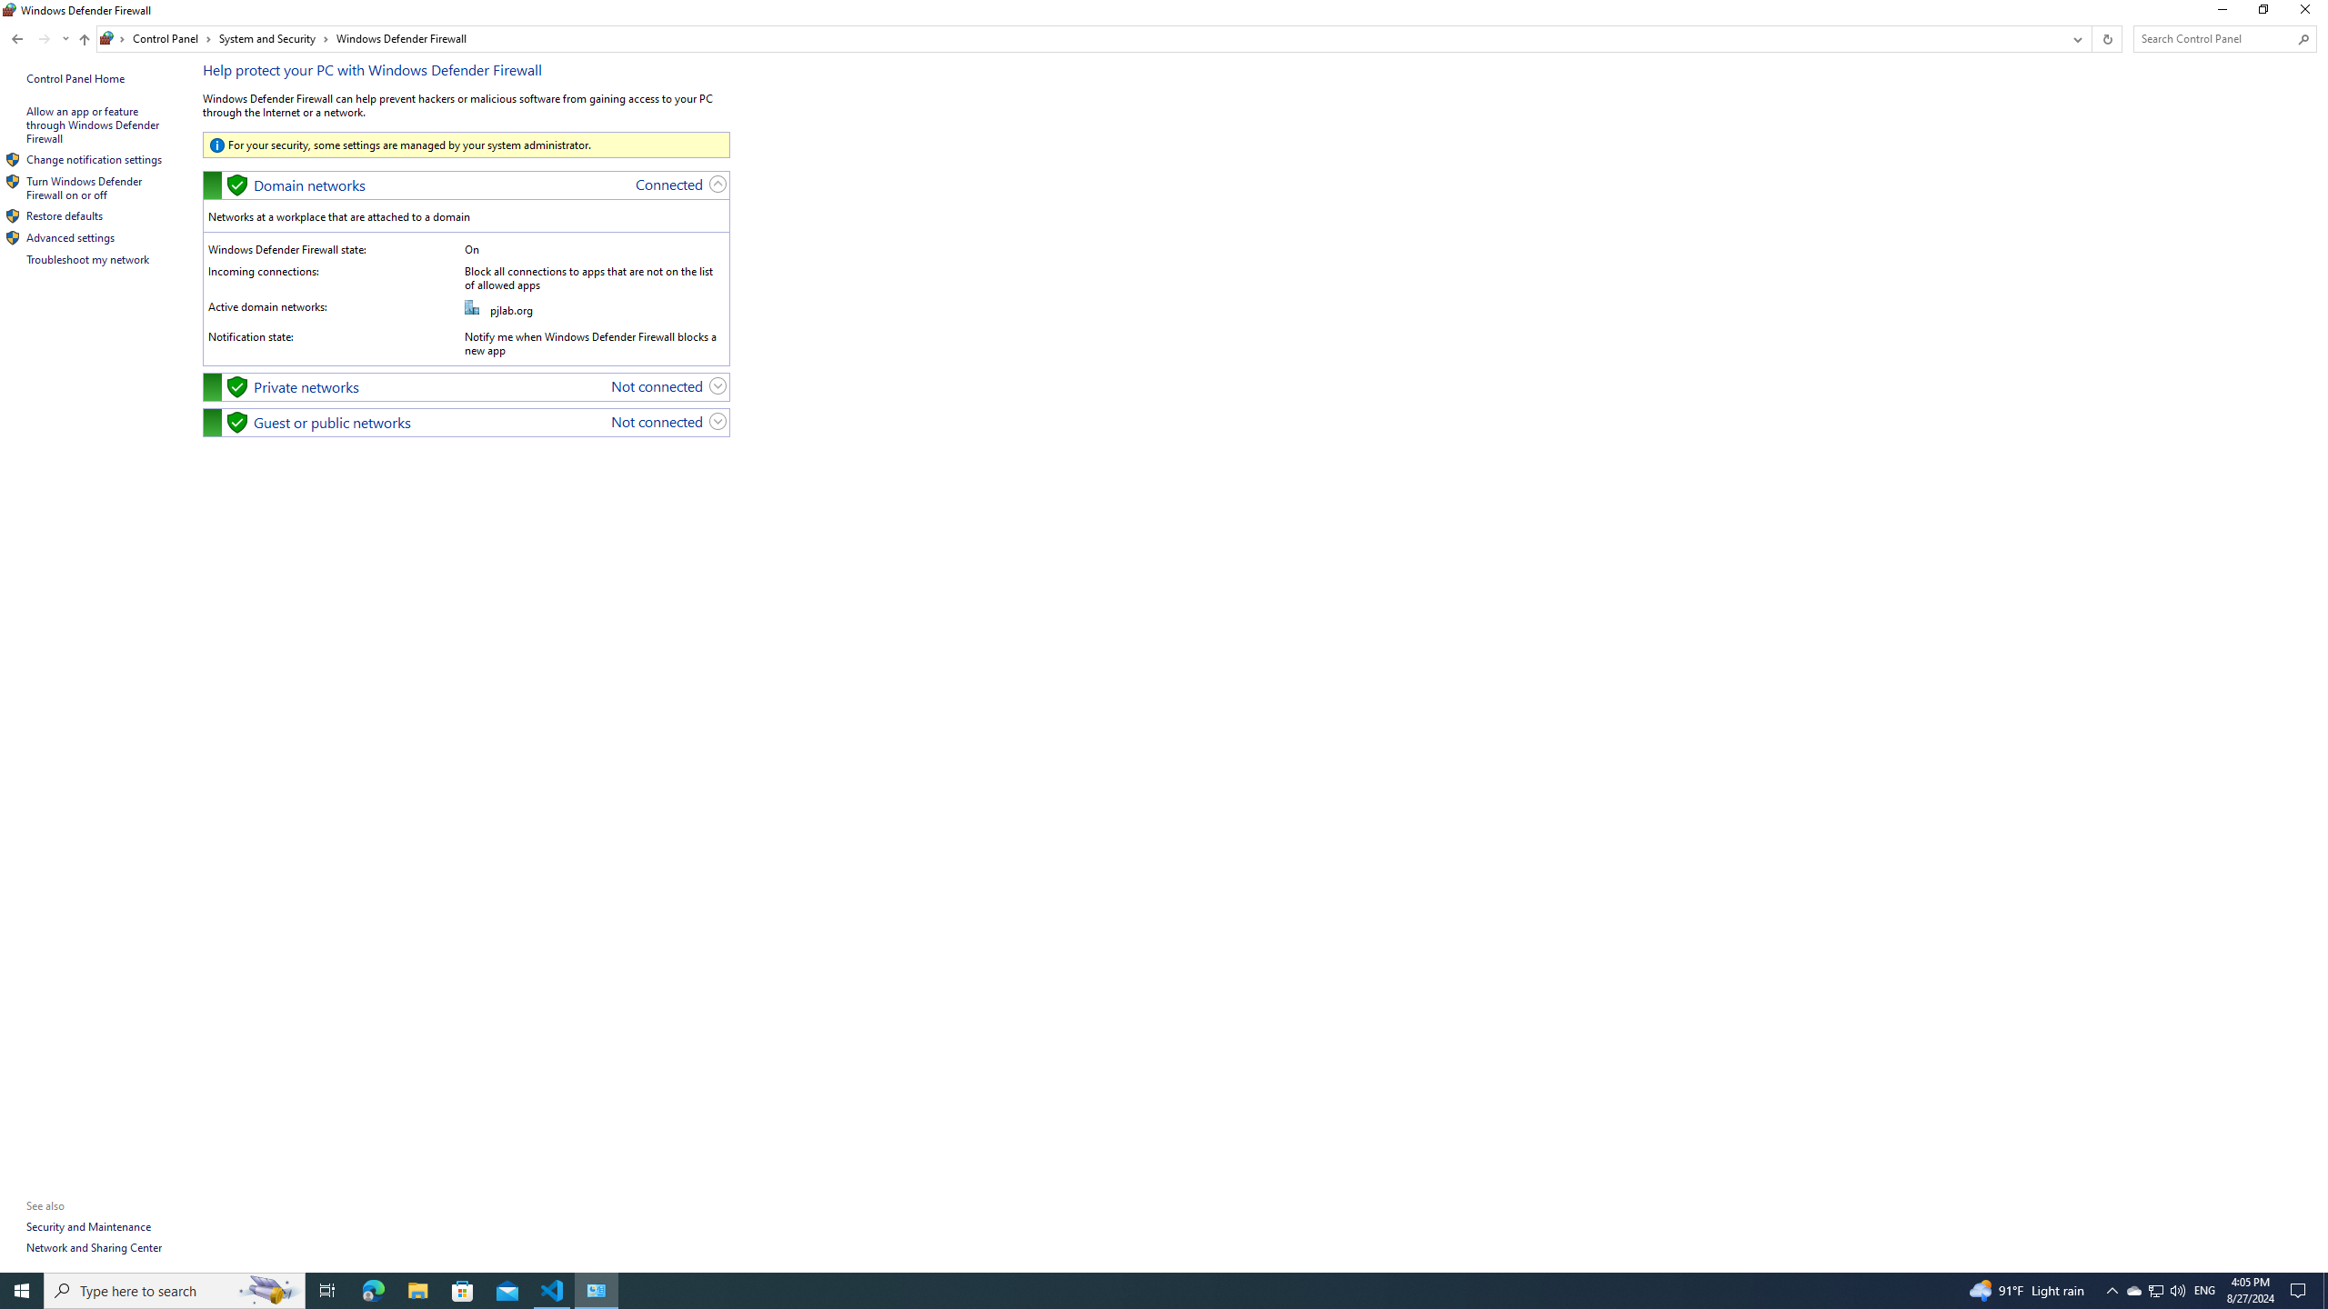  What do you see at coordinates (75, 78) in the screenshot?
I see `Allow an app or feature through Windows Defender Firewall` at bounding box center [75, 78].